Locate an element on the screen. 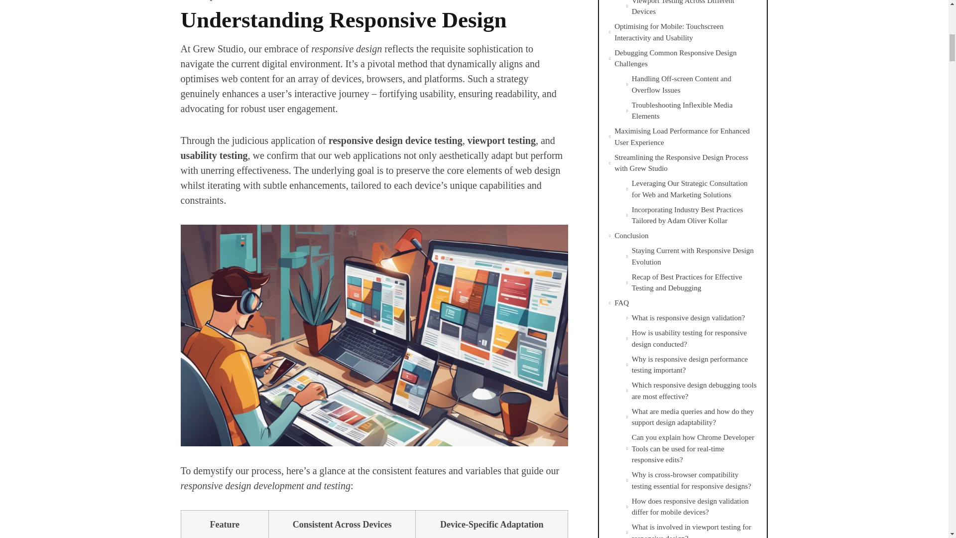 The height and width of the screenshot is (538, 956). Conclusion is located at coordinates (631, 236).